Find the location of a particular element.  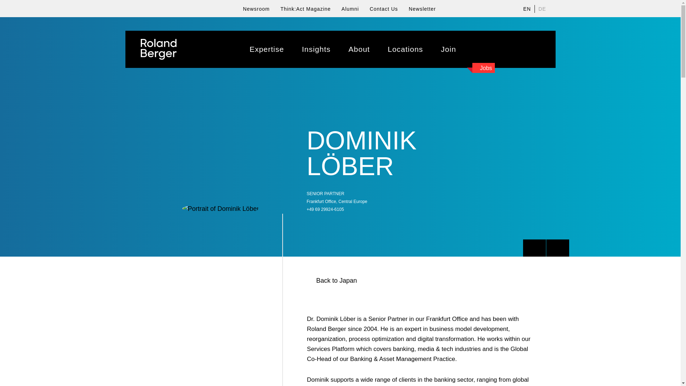

Insights is located at coordinates (316, 49).